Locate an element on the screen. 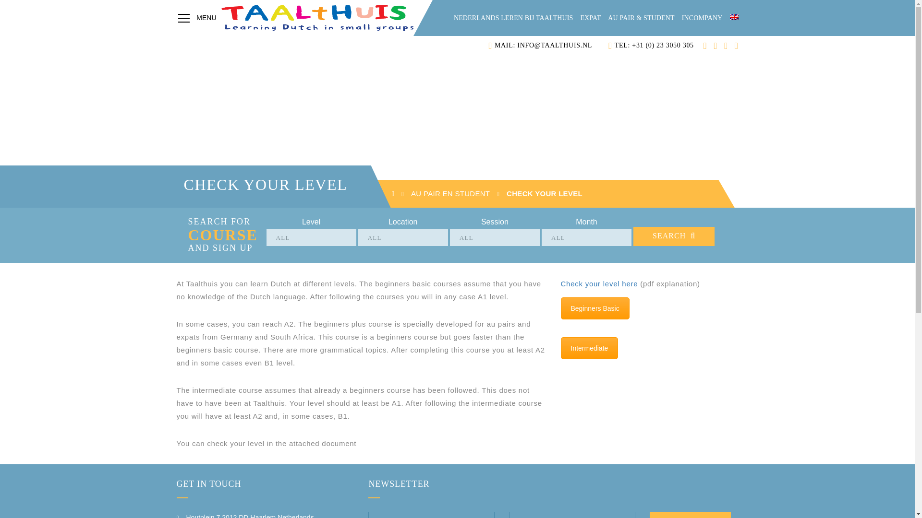 The width and height of the screenshot is (922, 518). INCOMPANY is located at coordinates (702, 18).